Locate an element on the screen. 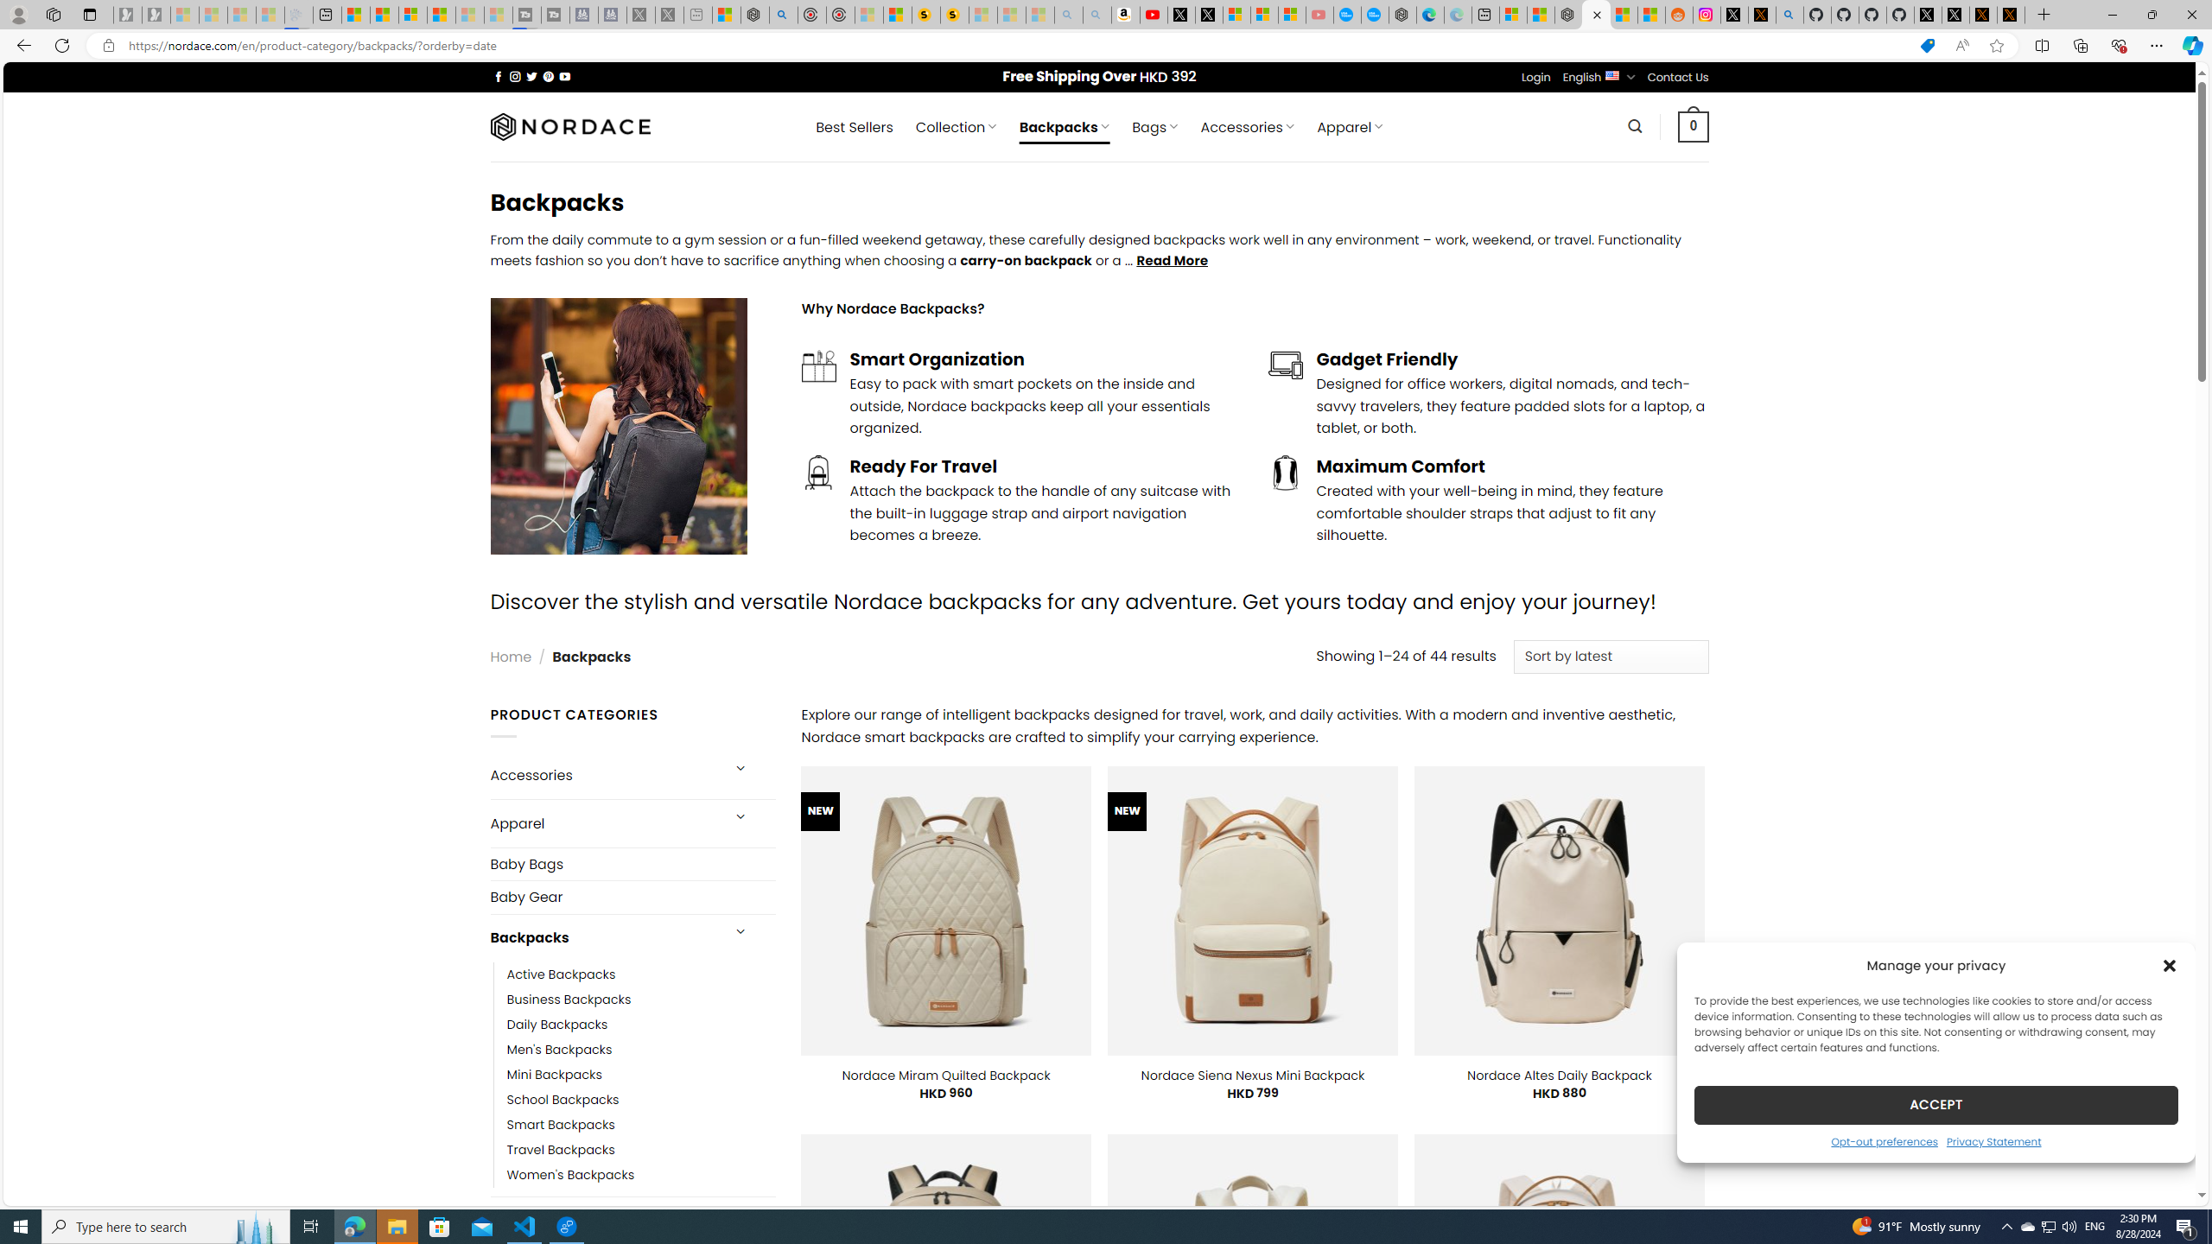 The width and height of the screenshot is (2212, 1244). Baby Gear is located at coordinates (632, 897).